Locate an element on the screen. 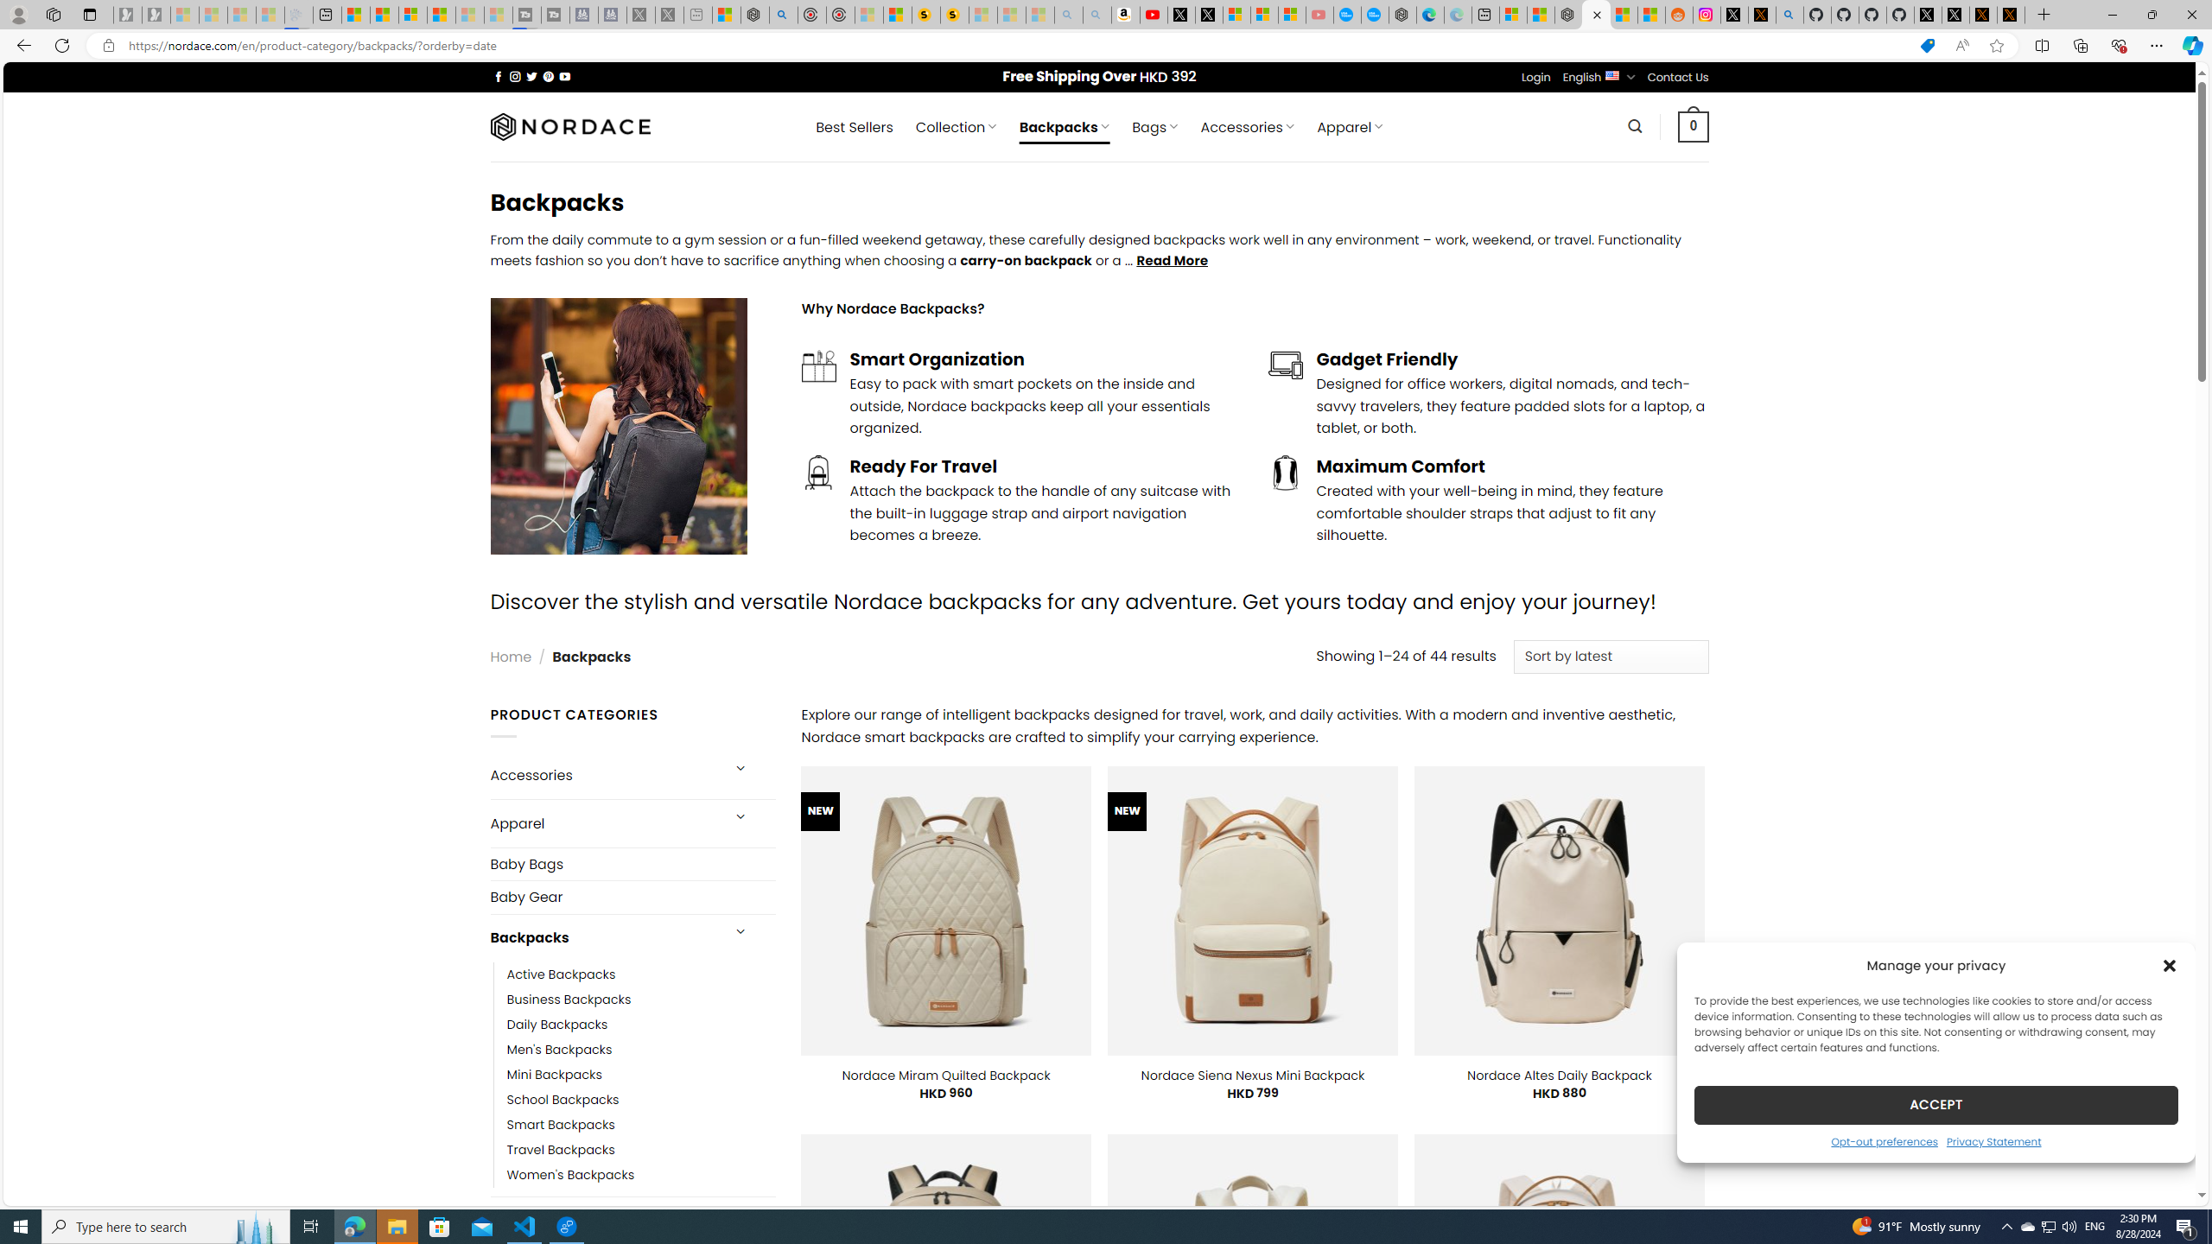 The width and height of the screenshot is (2212, 1244). Baby Gear is located at coordinates (632, 897).